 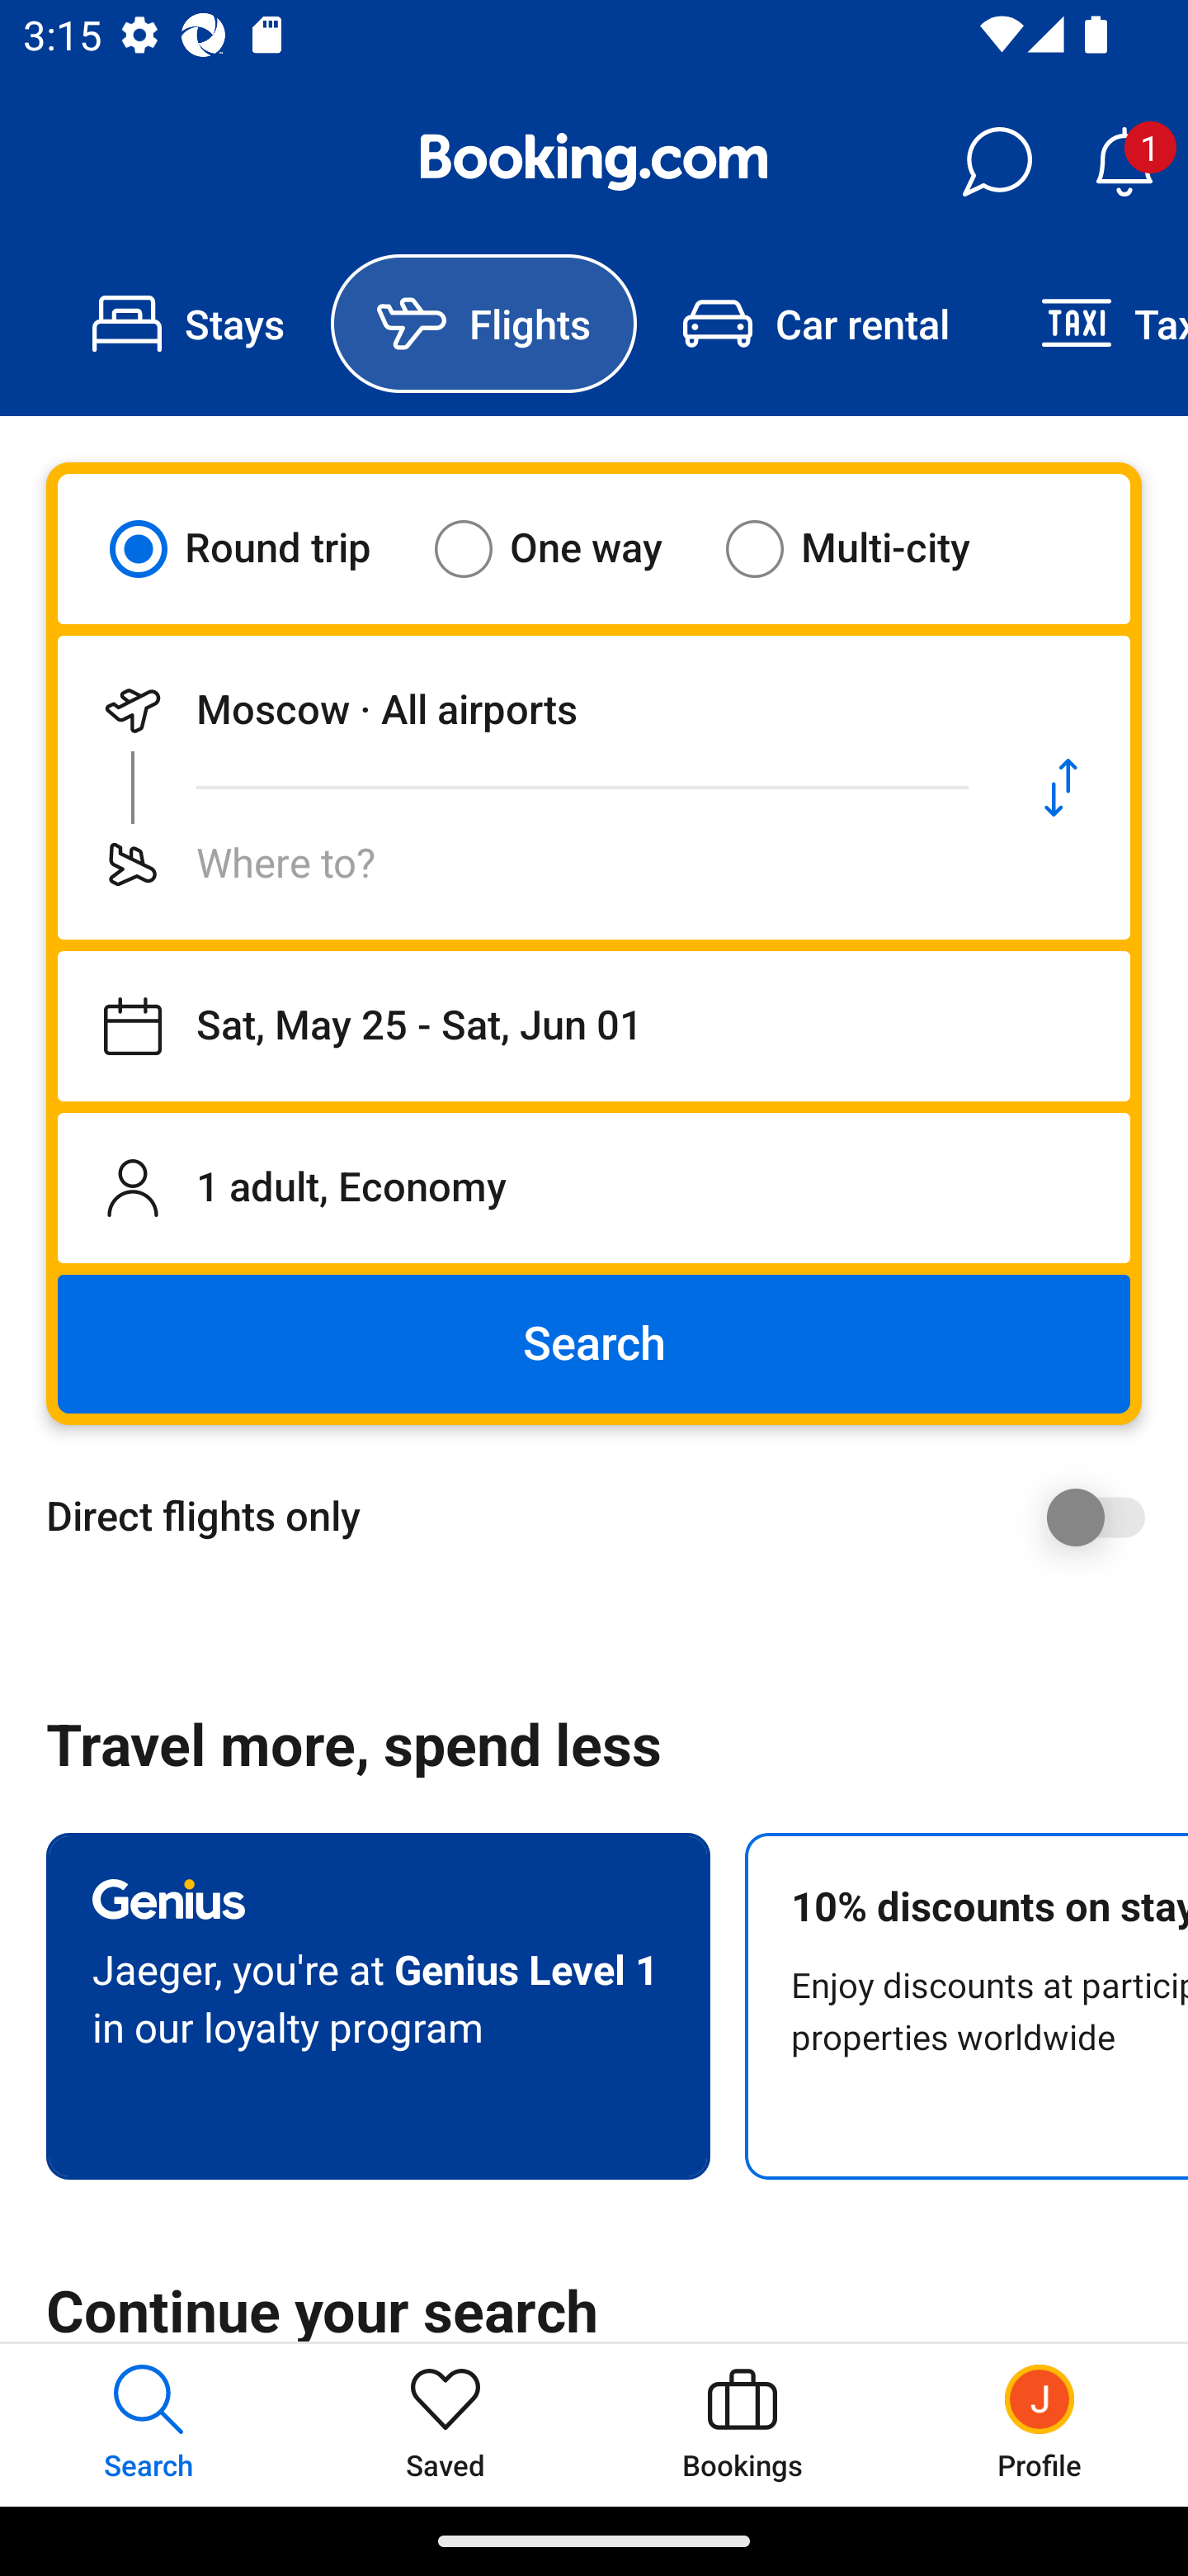 What do you see at coordinates (1091, 324) in the screenshot?
I see `Taxi` at bounding box center [1091, 324].